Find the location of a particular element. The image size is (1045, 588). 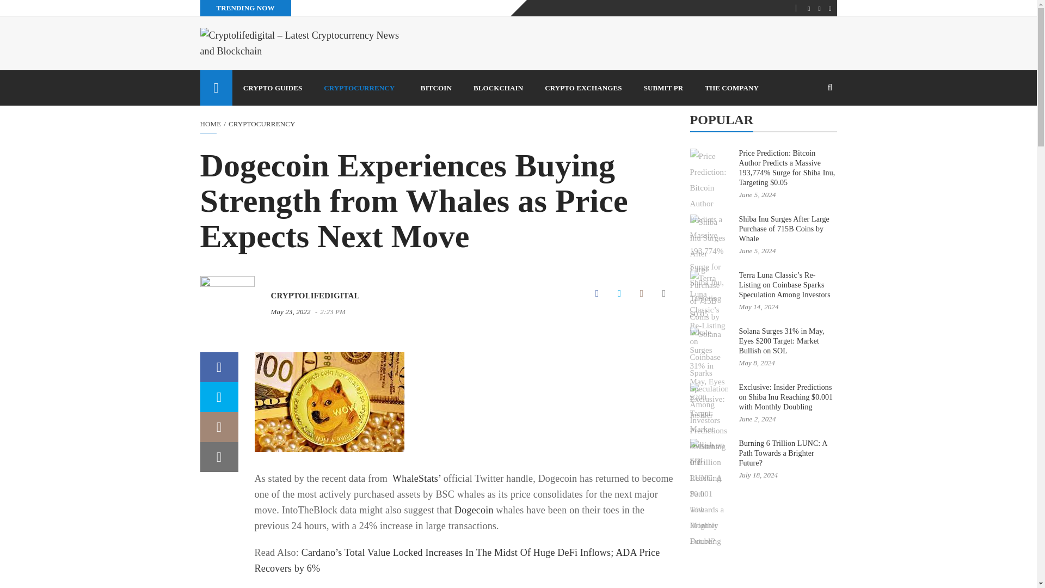

Home is located at coordinates (211, 124).